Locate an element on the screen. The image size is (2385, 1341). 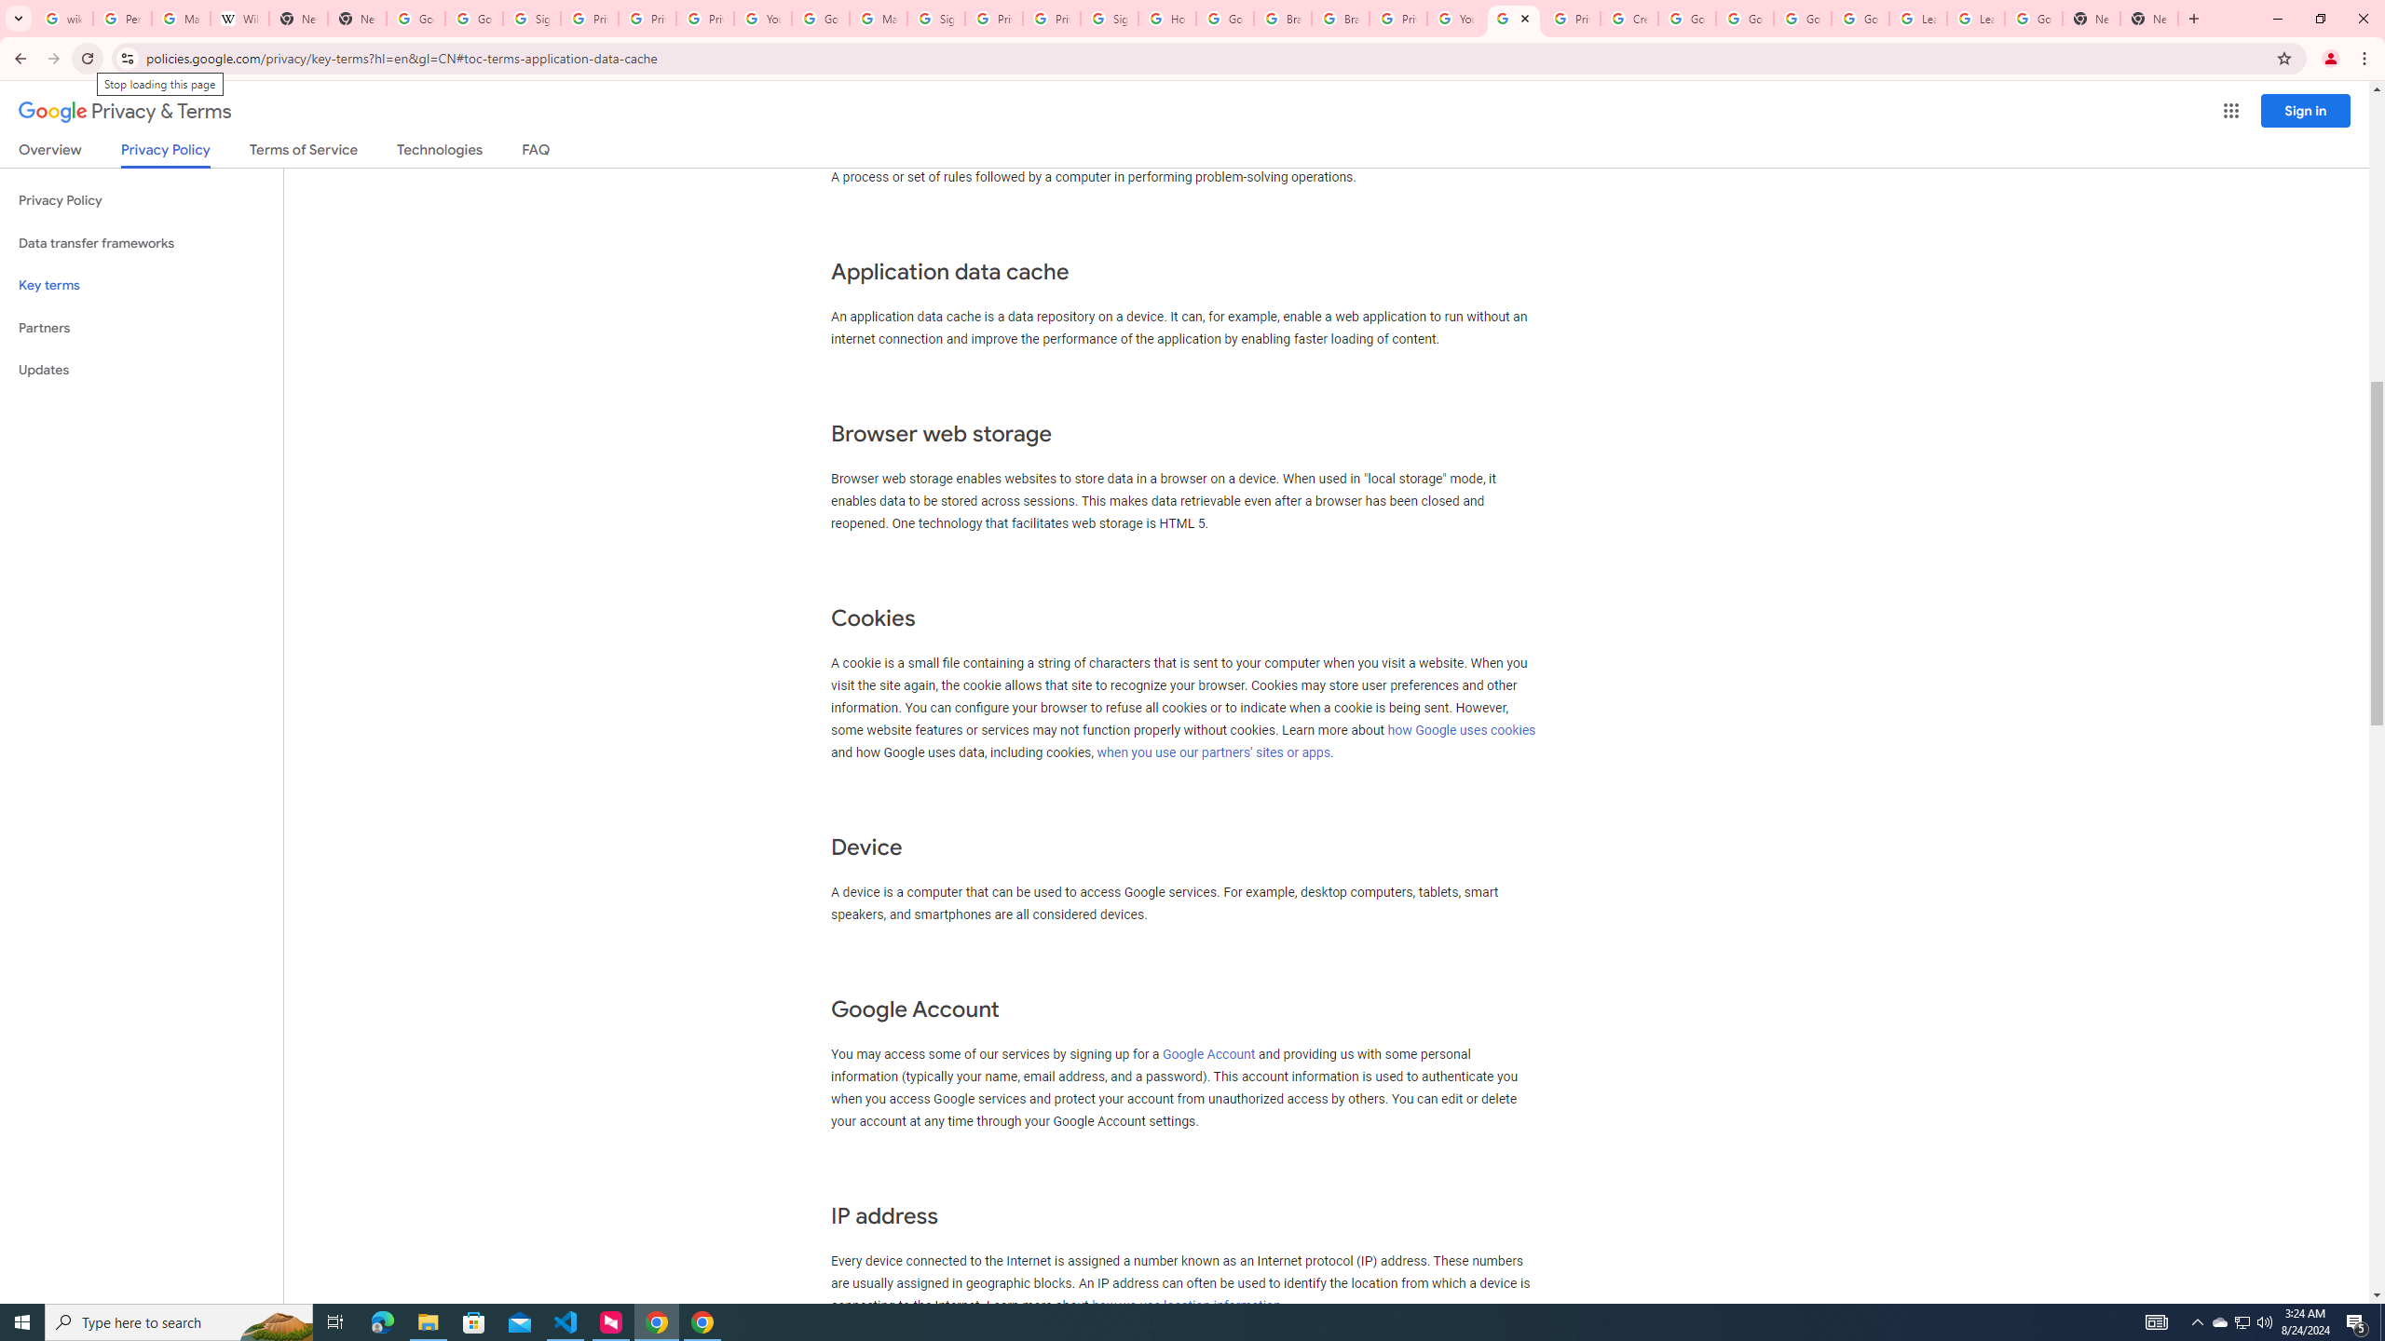
Google Account Help is located at coordinates (822, 19).